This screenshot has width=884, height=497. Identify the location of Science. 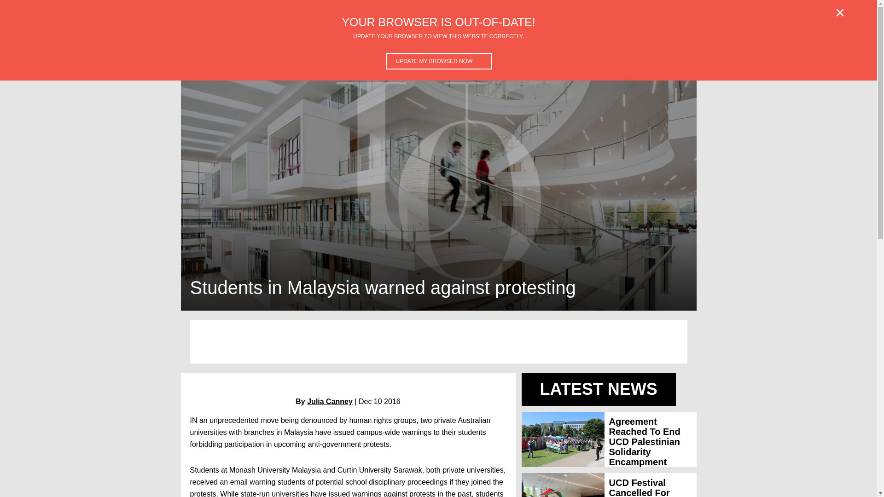
(305, 44).